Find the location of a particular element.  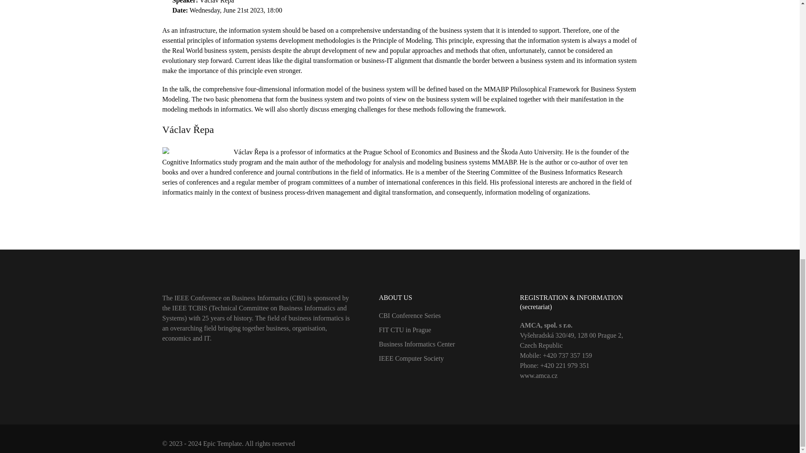

Epic Template is located at coordinates (222, 443).